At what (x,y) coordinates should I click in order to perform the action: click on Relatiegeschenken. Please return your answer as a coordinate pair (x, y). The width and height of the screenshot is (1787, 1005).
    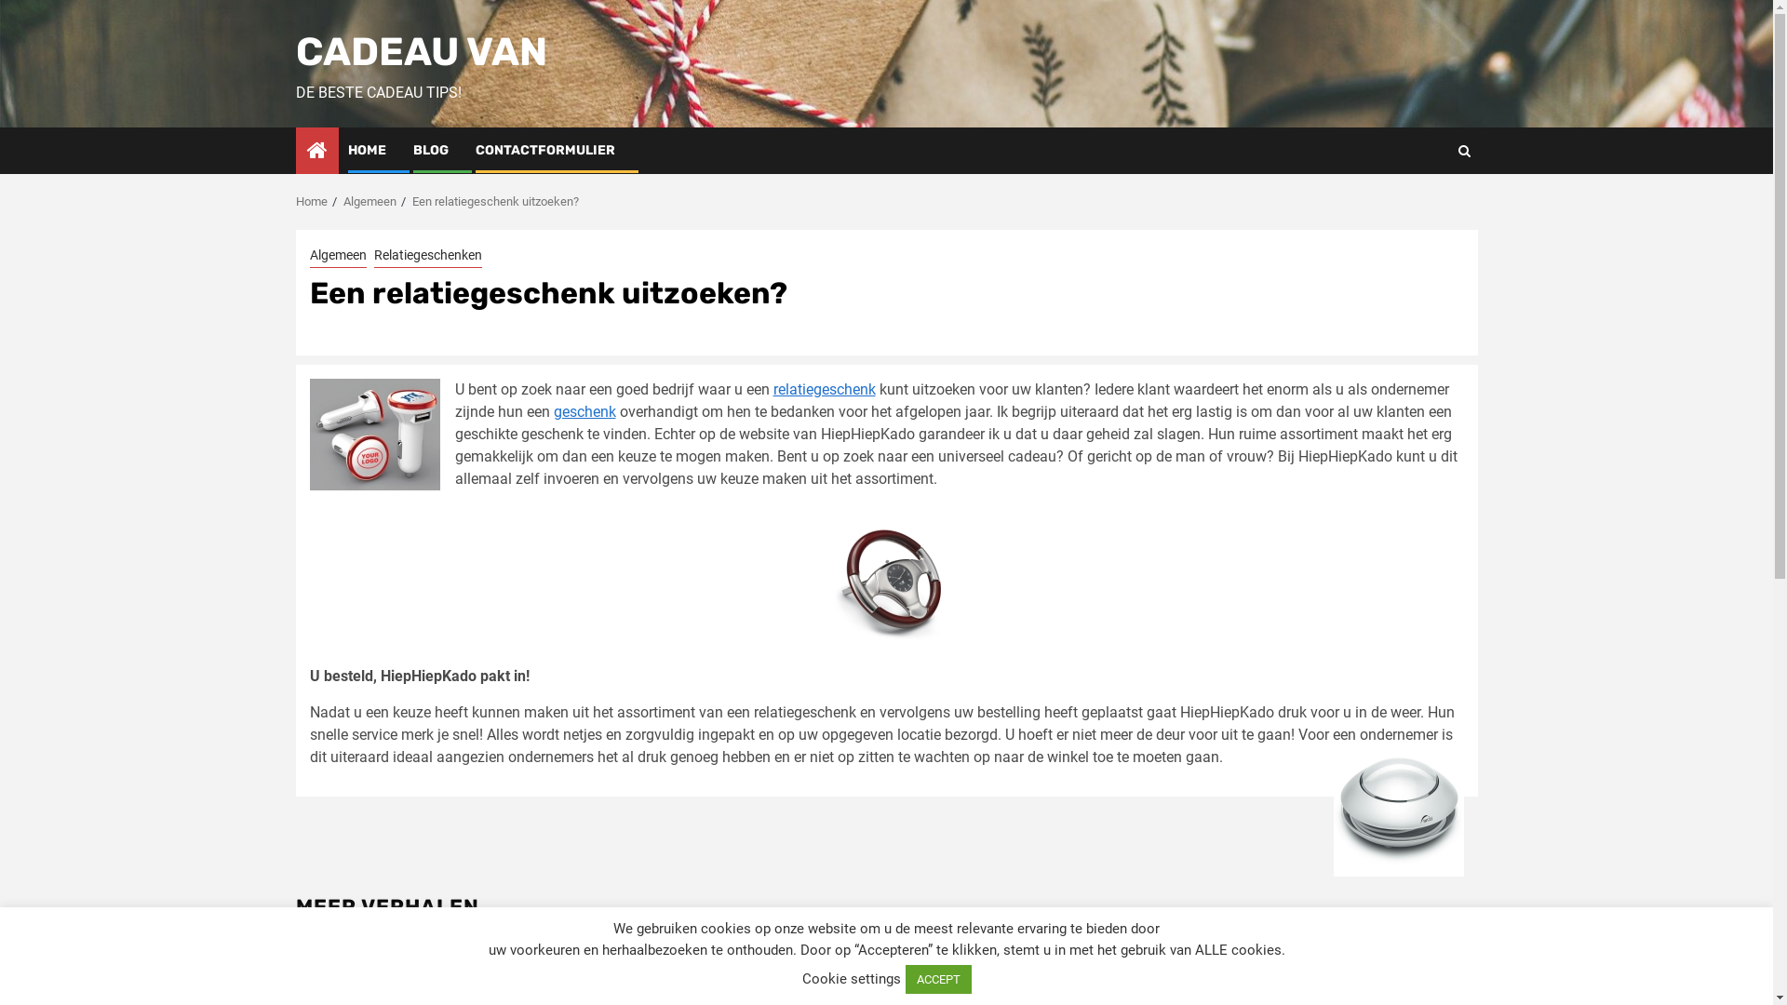
    Looking at the image, I should click on (428, 257).